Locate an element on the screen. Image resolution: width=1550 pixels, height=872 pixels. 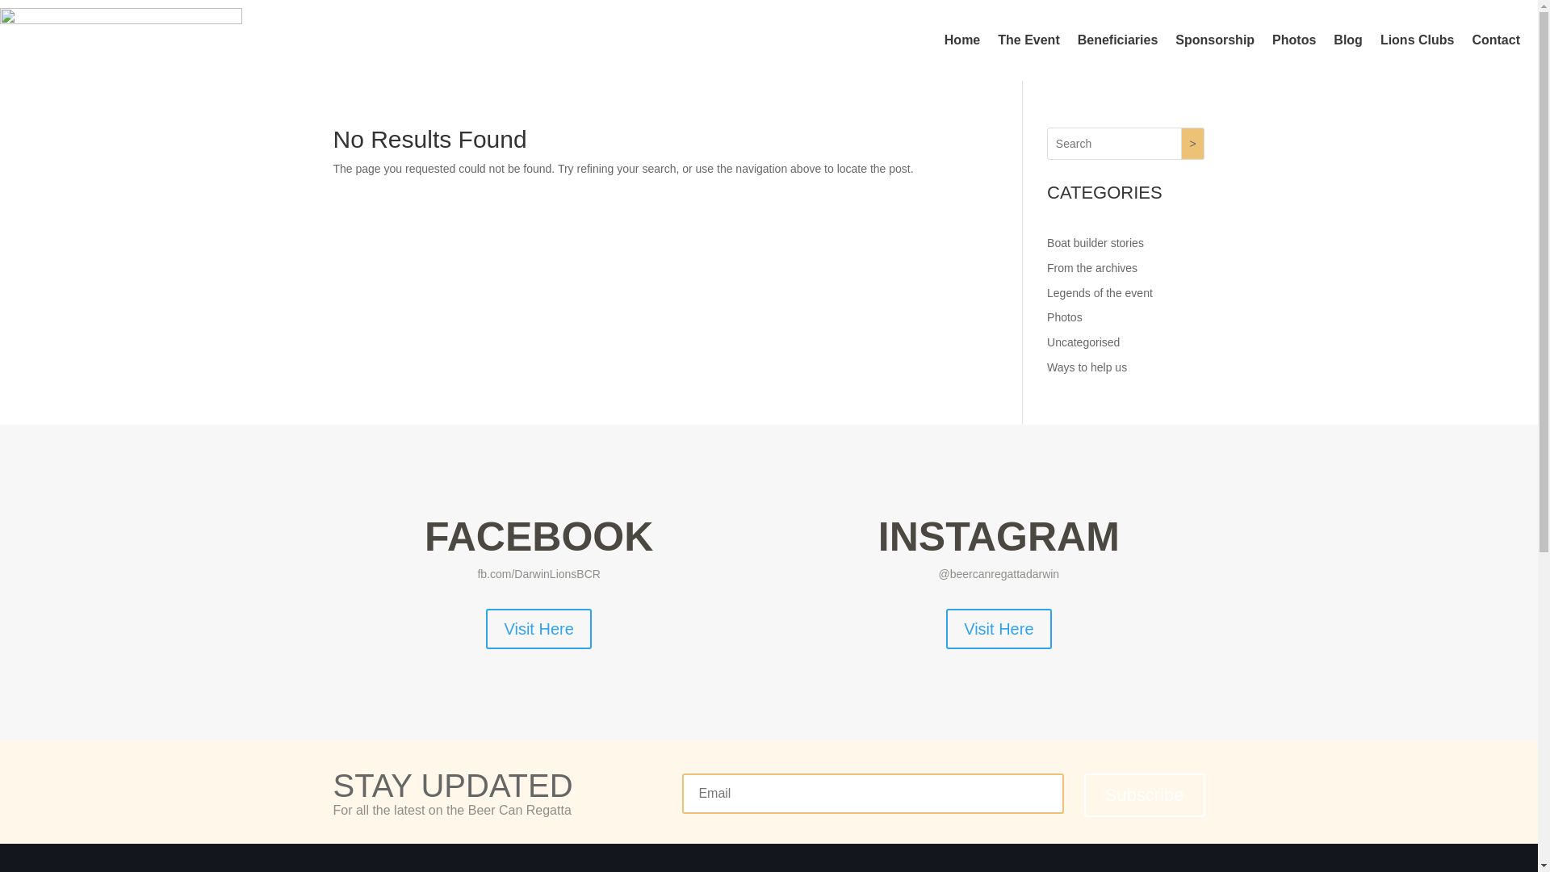
Photos is located at coordinates (1294, 40).